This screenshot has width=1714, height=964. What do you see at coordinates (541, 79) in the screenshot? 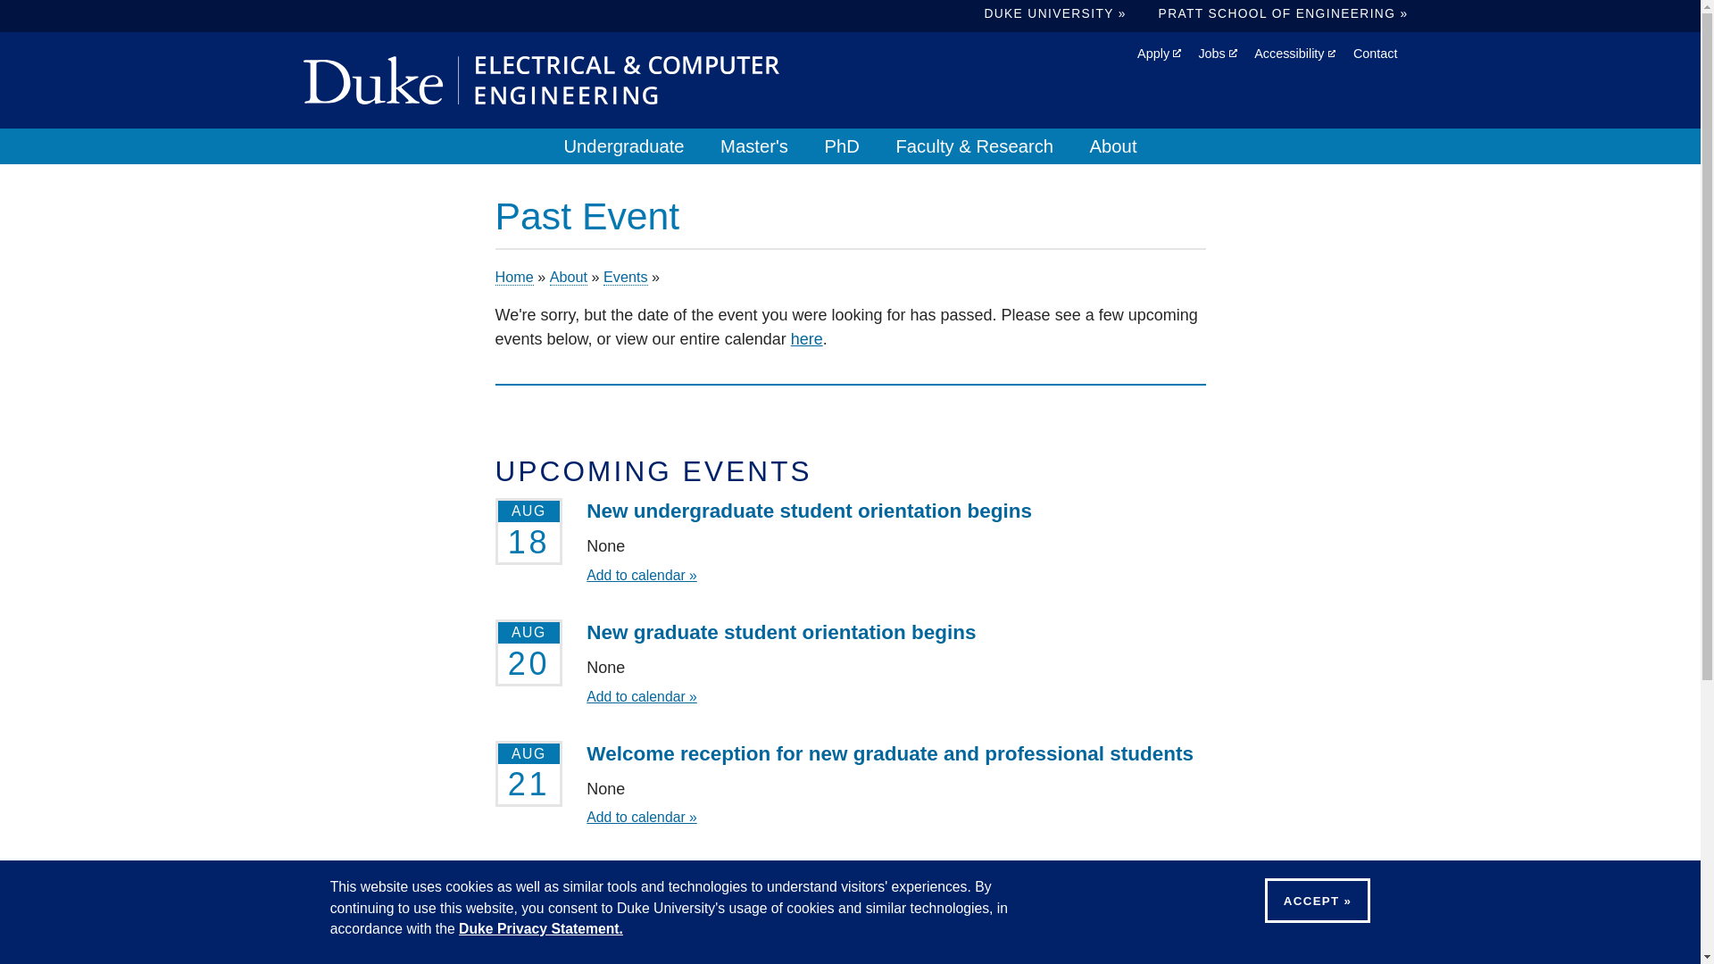
I see `Home` at bounding box center [541, 79].